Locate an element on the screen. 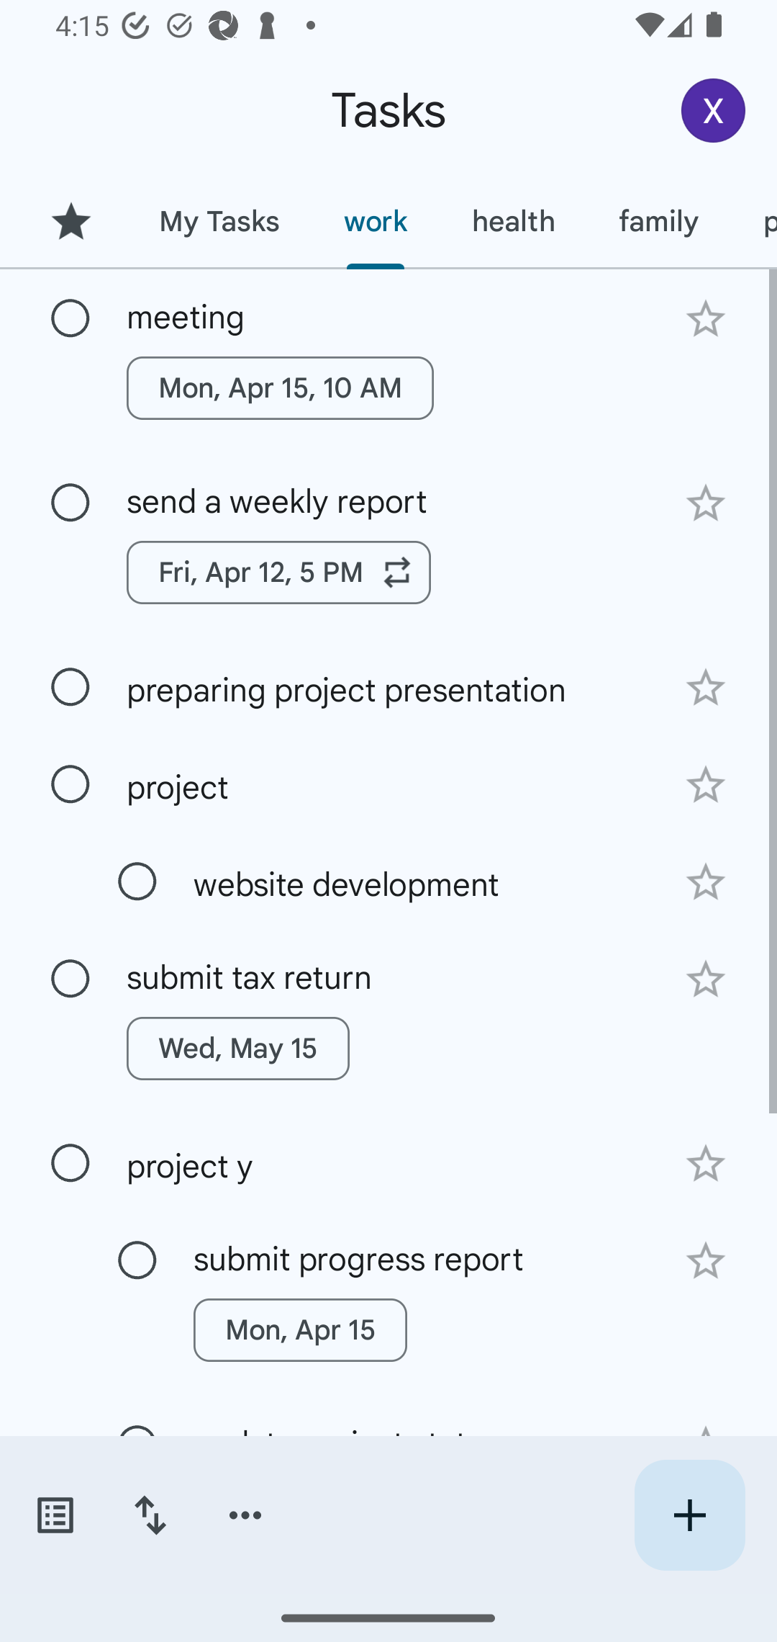  Mark as complete is located at coordinates (71, 1163).